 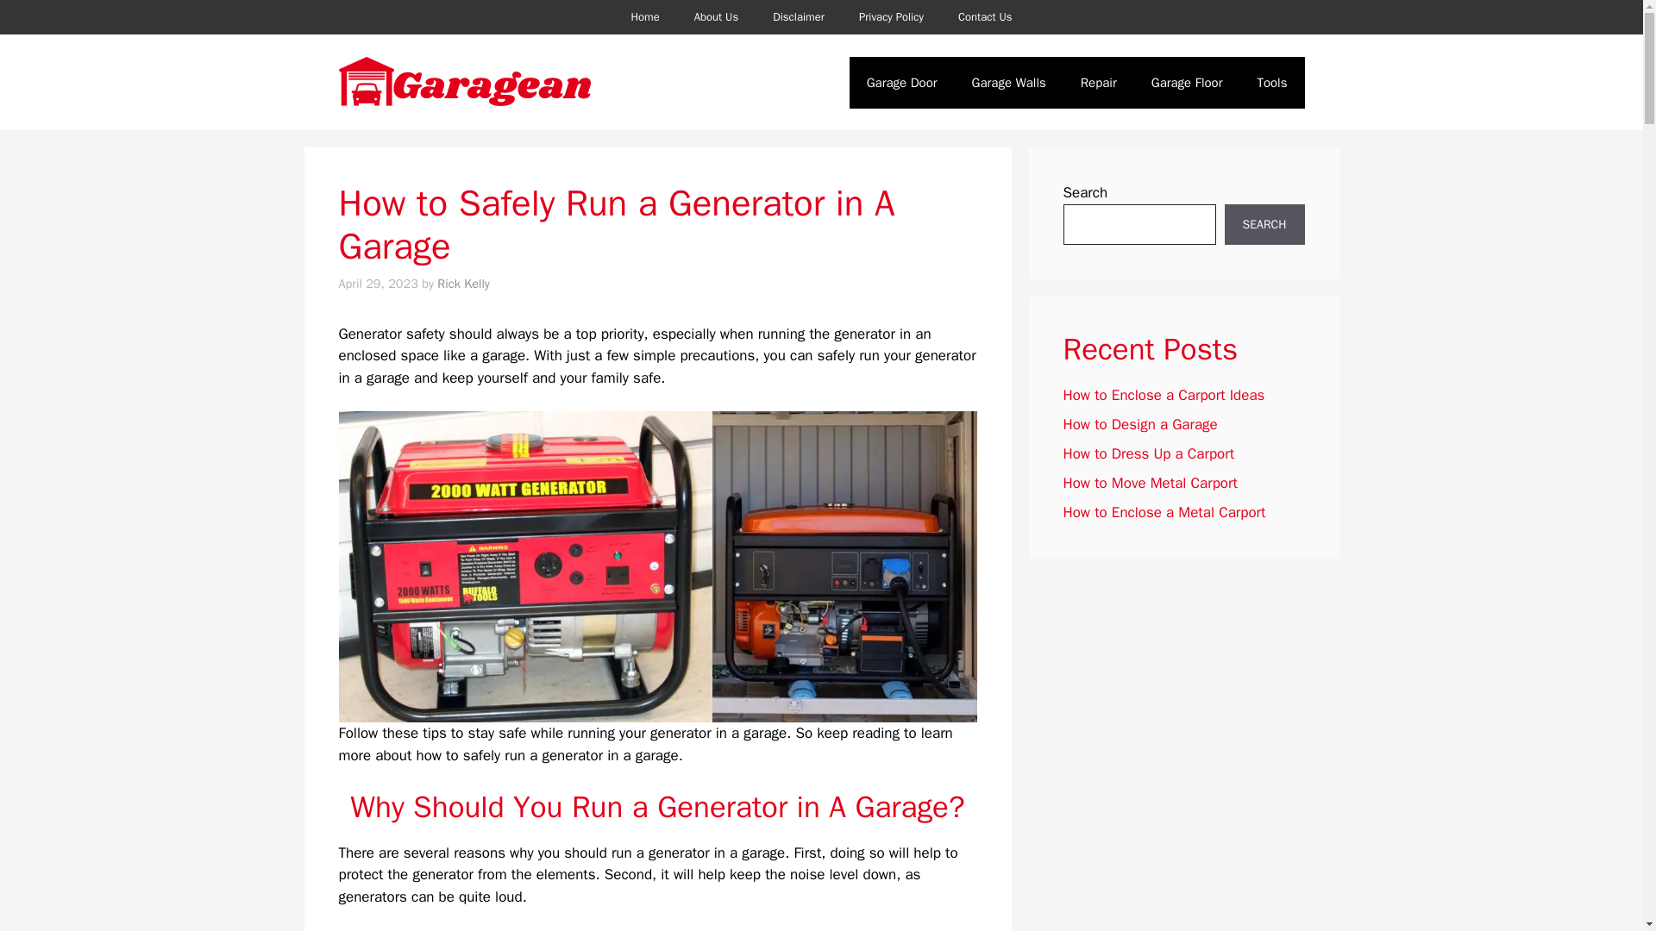 What do you see at coordinates (902, 83) in the screenshot?
I see `Garage Door` at bounding box center [902, 83].